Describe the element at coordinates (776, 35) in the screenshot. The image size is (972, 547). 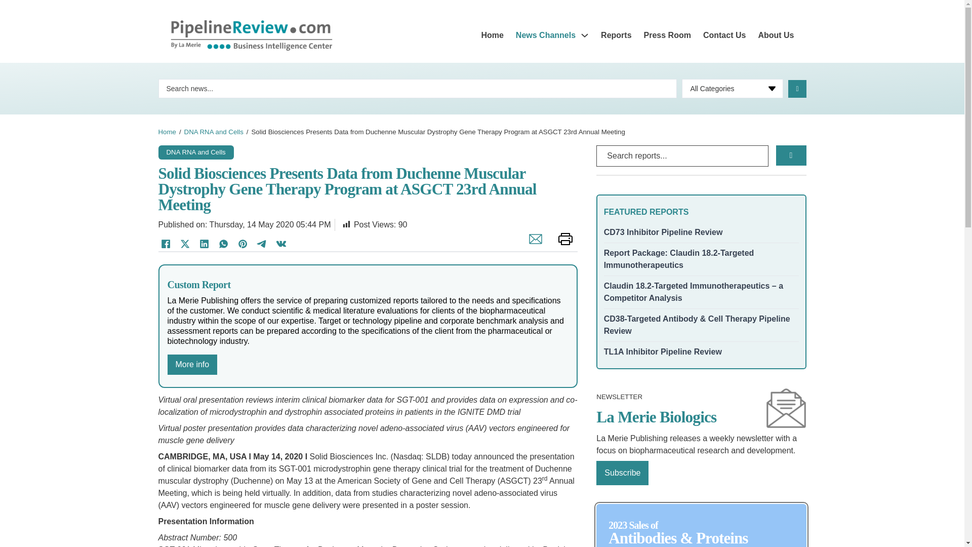
I see `About Us` at that location.